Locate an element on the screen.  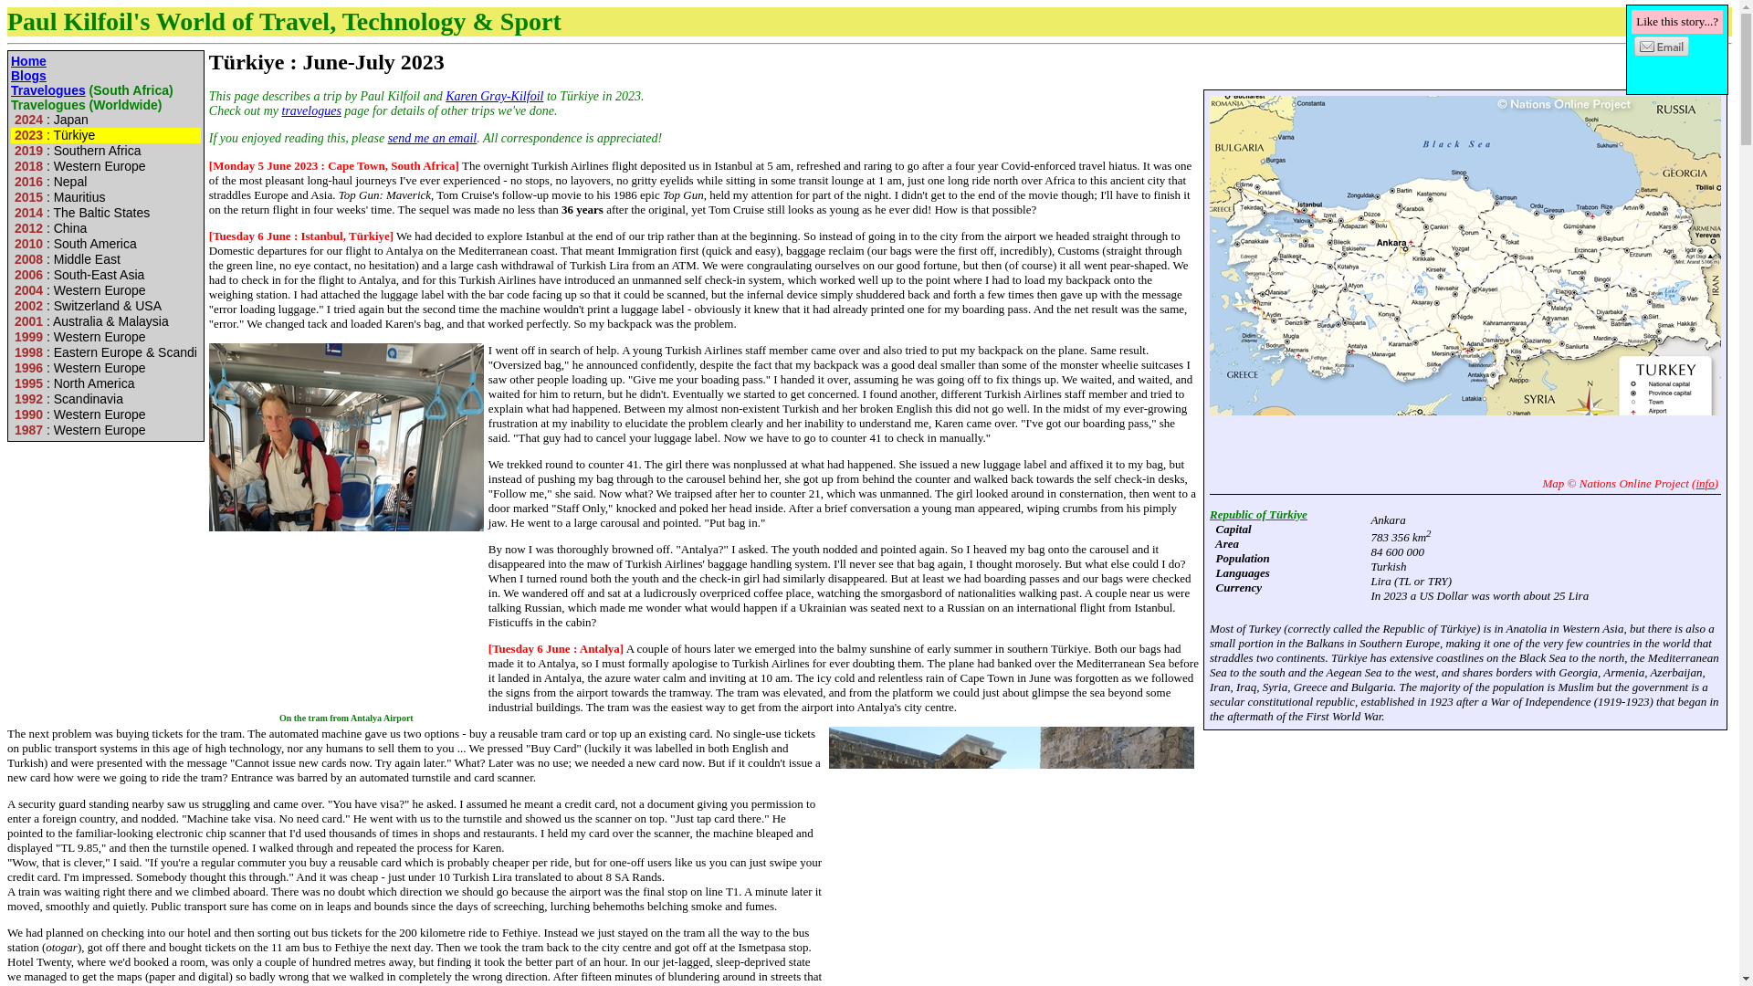
Jordan, United Arab Emirates is located at coordinates (66, 259).